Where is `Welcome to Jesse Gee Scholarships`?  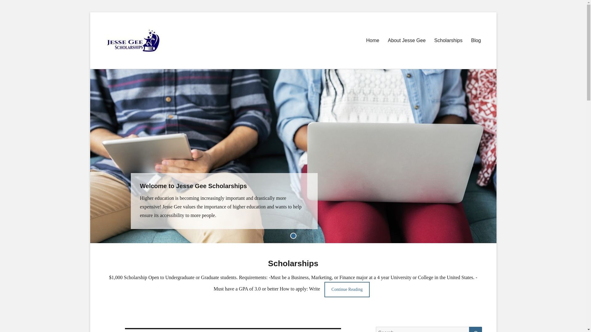
Welcome to Jesse Gee Scholarships is located at coordinates (193, 186).